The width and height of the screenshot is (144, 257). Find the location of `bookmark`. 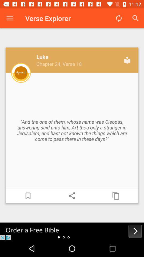

bookmark is located at coordinates (28, 196).